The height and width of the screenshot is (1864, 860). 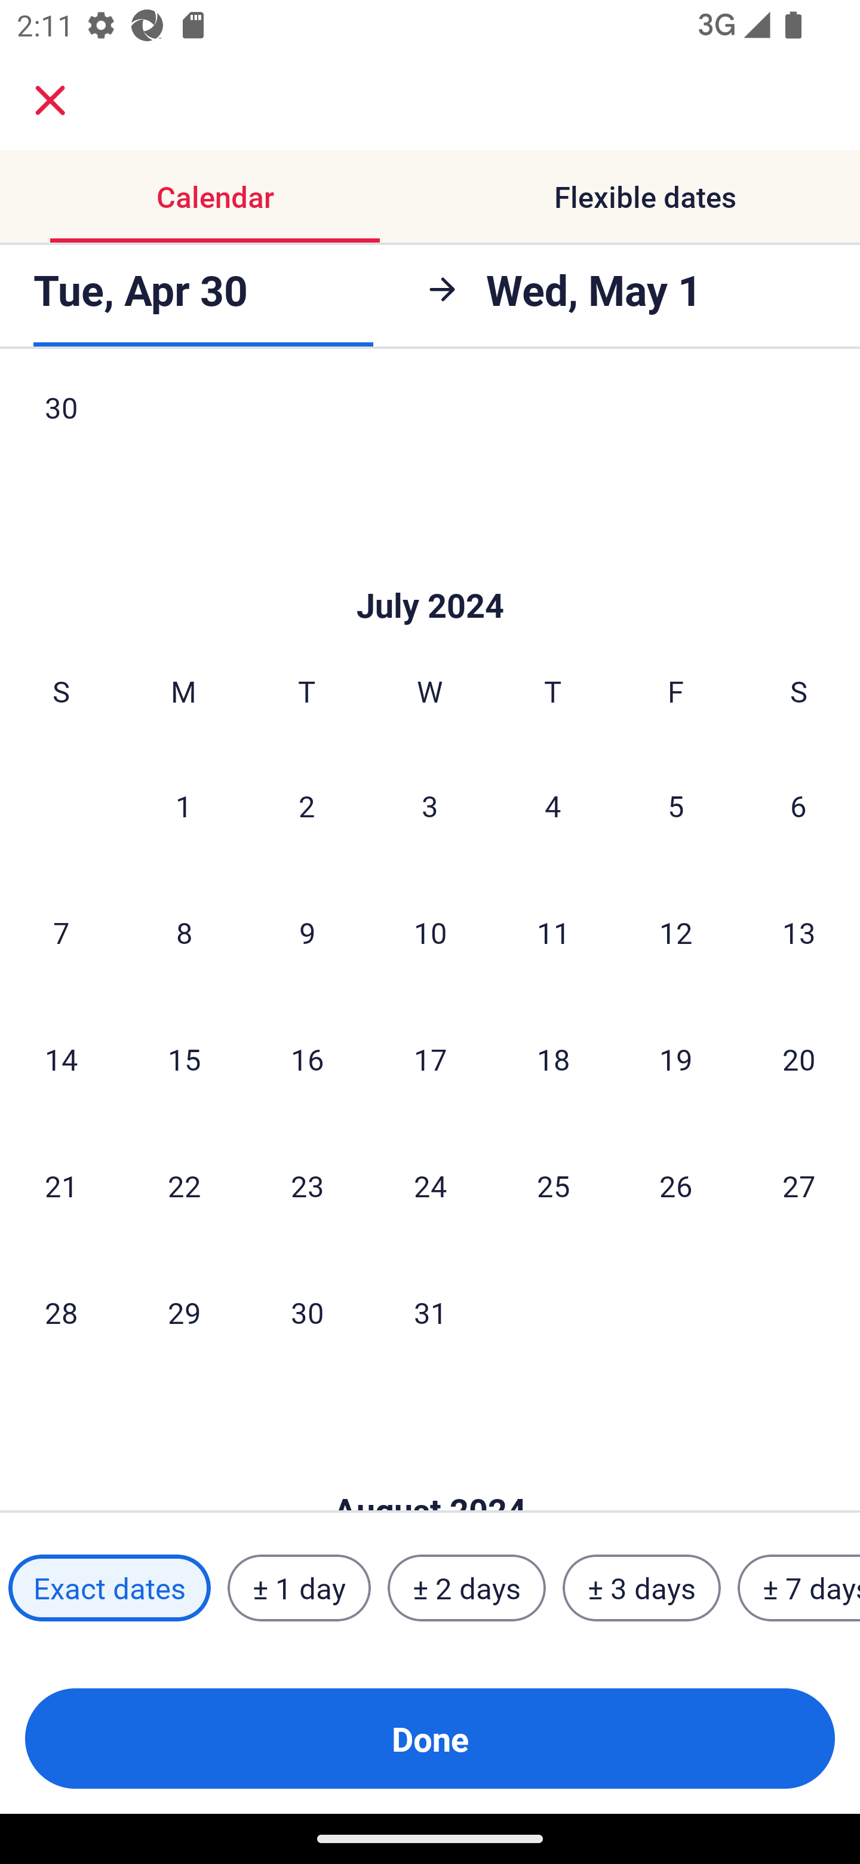 I want to click on ± 3 days, so click(x=641, y=1588).